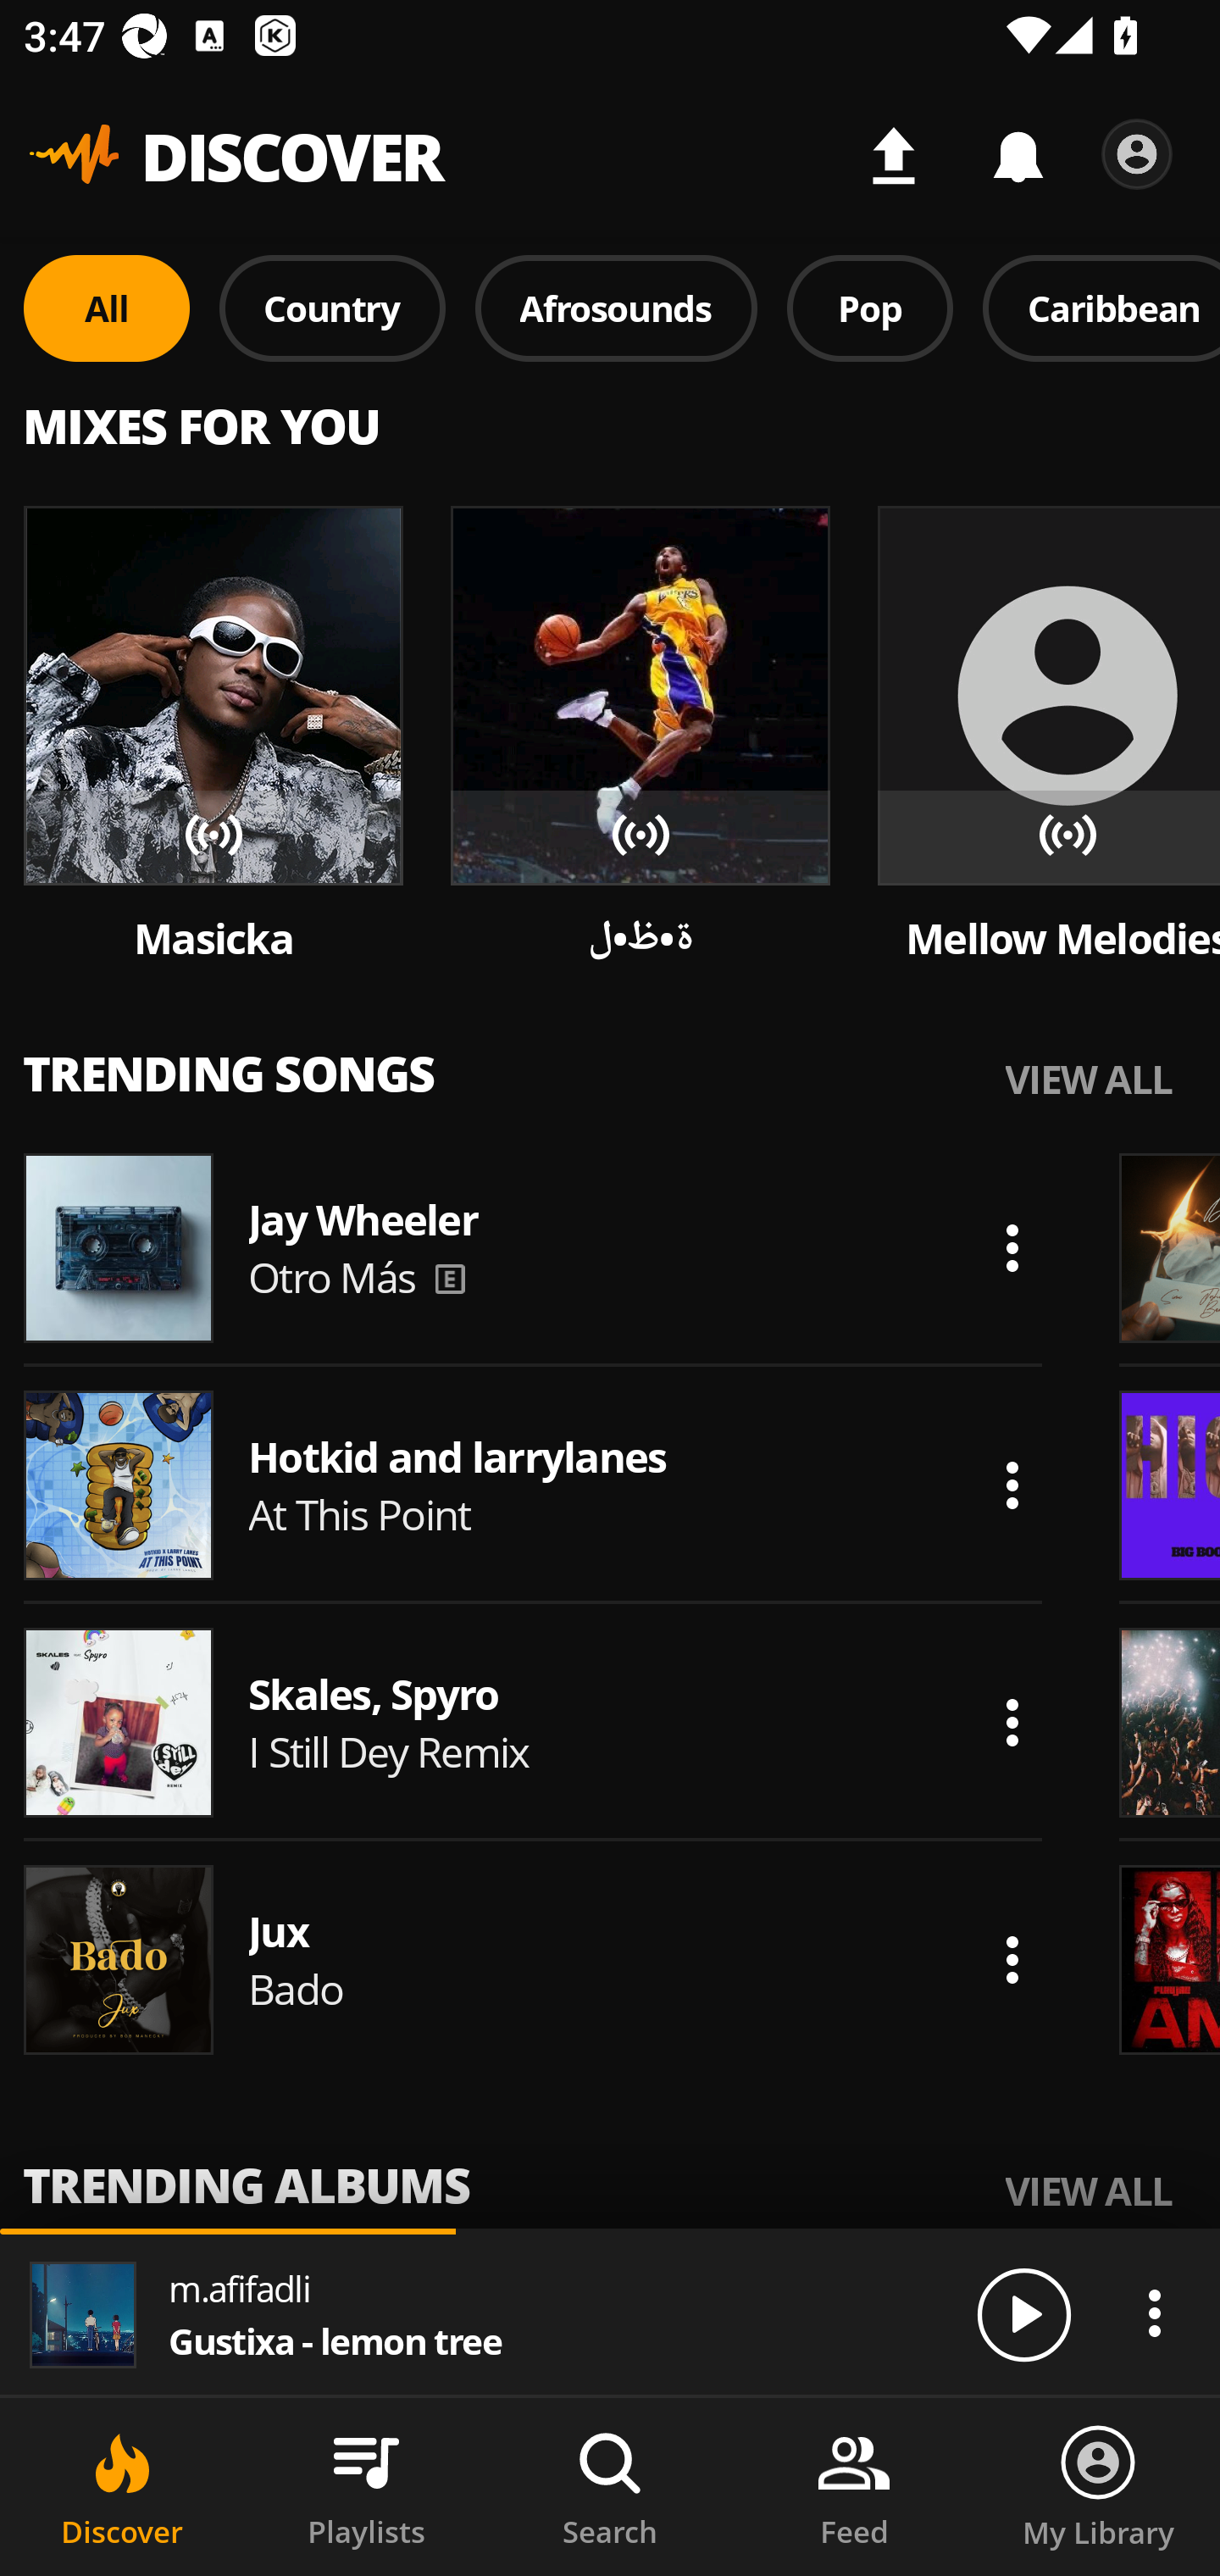  What do you see at coordinates (1012, 1722) in the screenshot?
I see `Actions` at bounding box center [1012, 1722].